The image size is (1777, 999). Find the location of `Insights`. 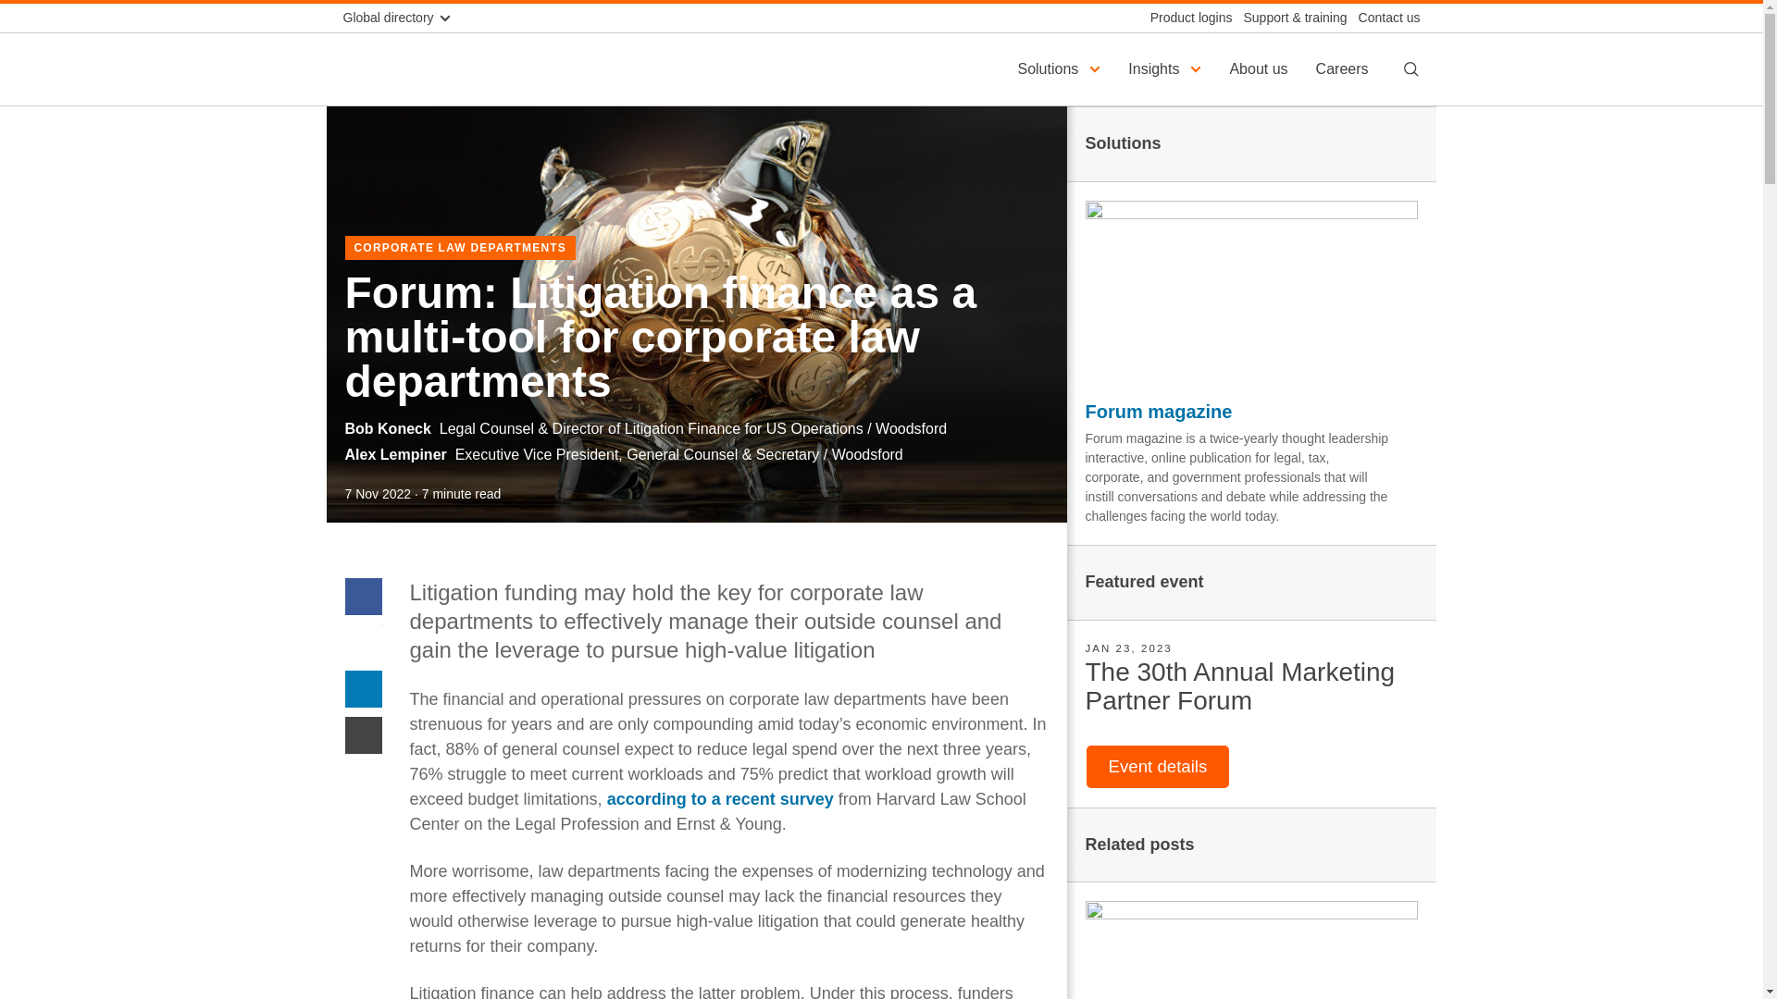

Insights is located at coordinates (1167, 68).